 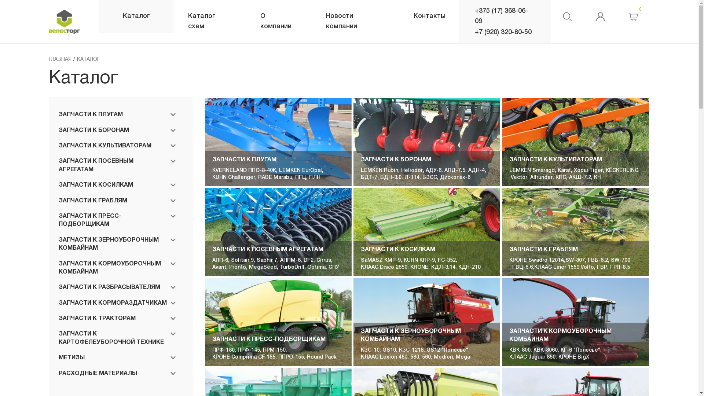 I want to click on Volto, so click(x=587, y=268).